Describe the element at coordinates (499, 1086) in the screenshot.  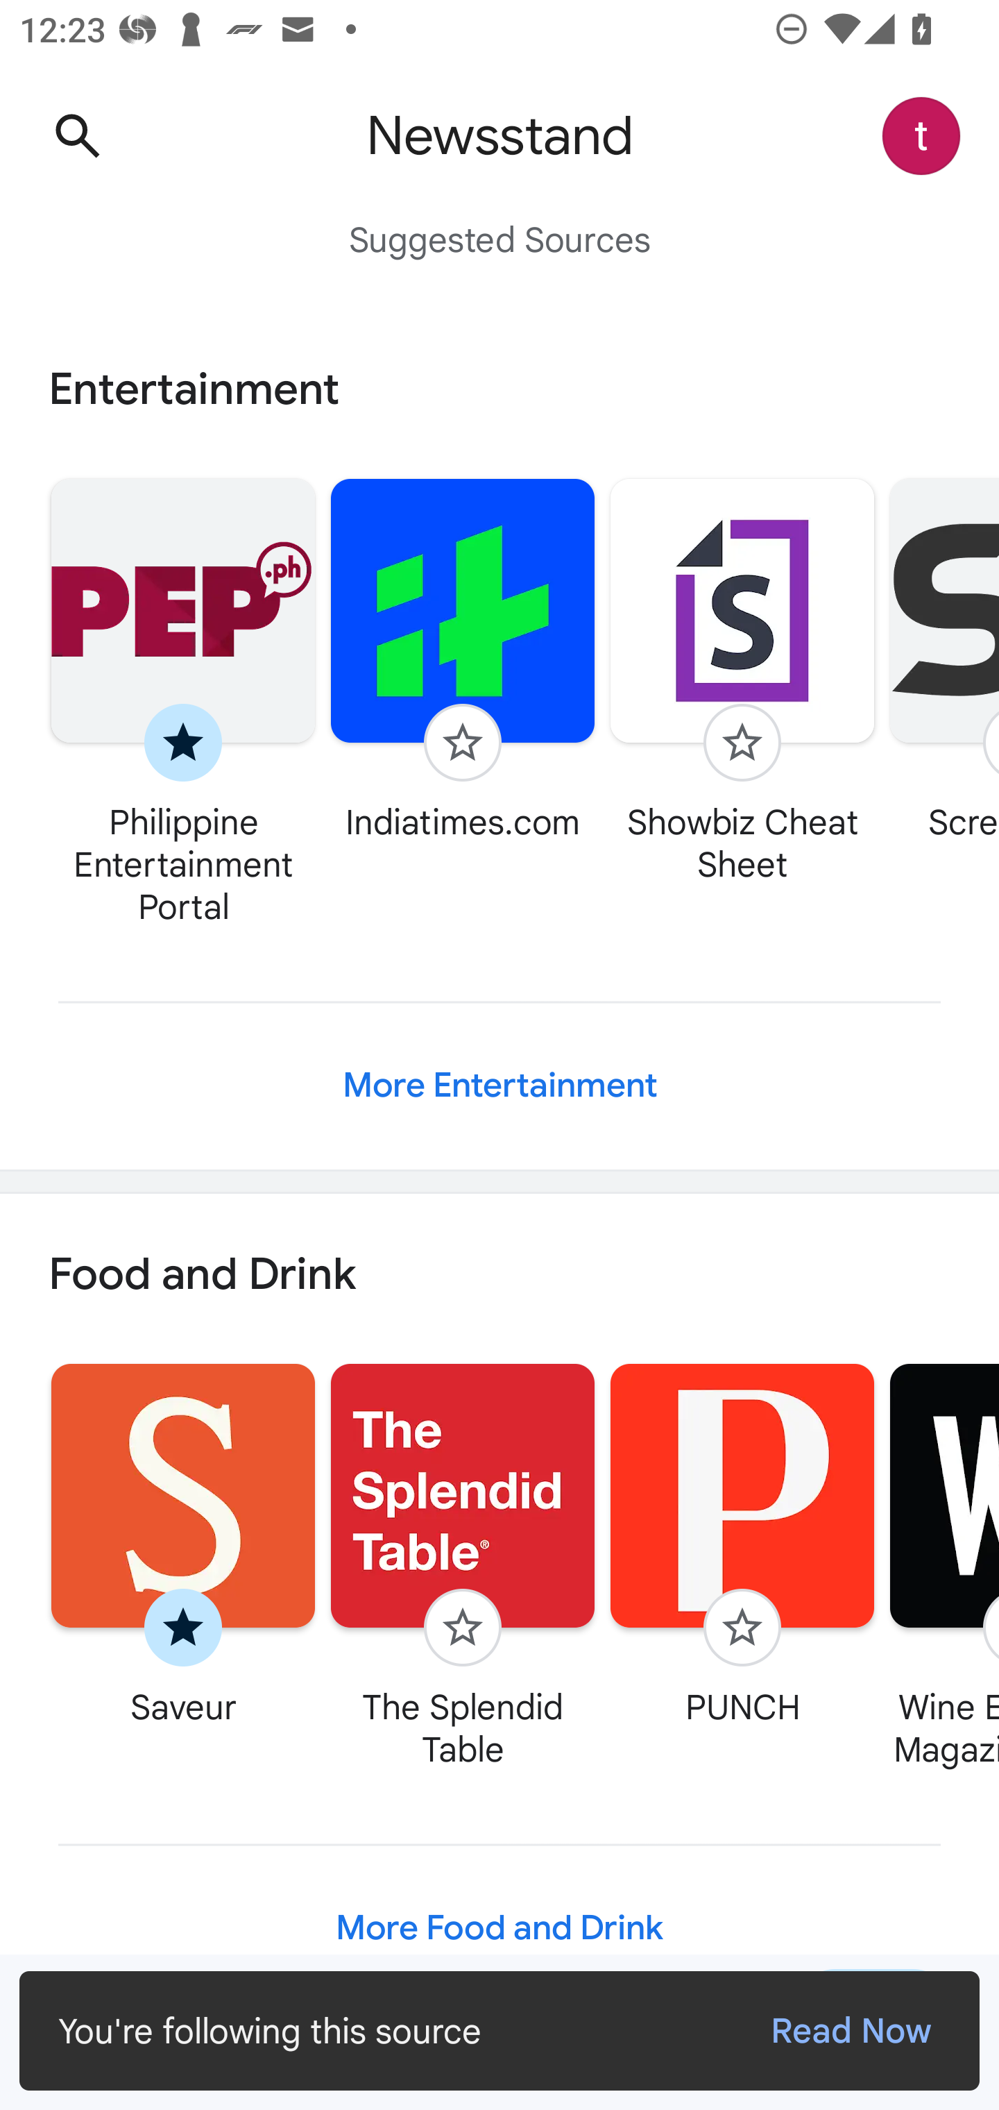
I see `More Entertainment` at that location.